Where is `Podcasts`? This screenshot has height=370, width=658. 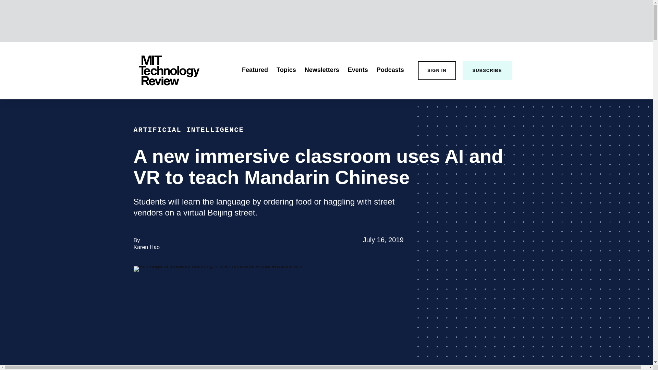
Podcasts is located at coordinates (390, 70).